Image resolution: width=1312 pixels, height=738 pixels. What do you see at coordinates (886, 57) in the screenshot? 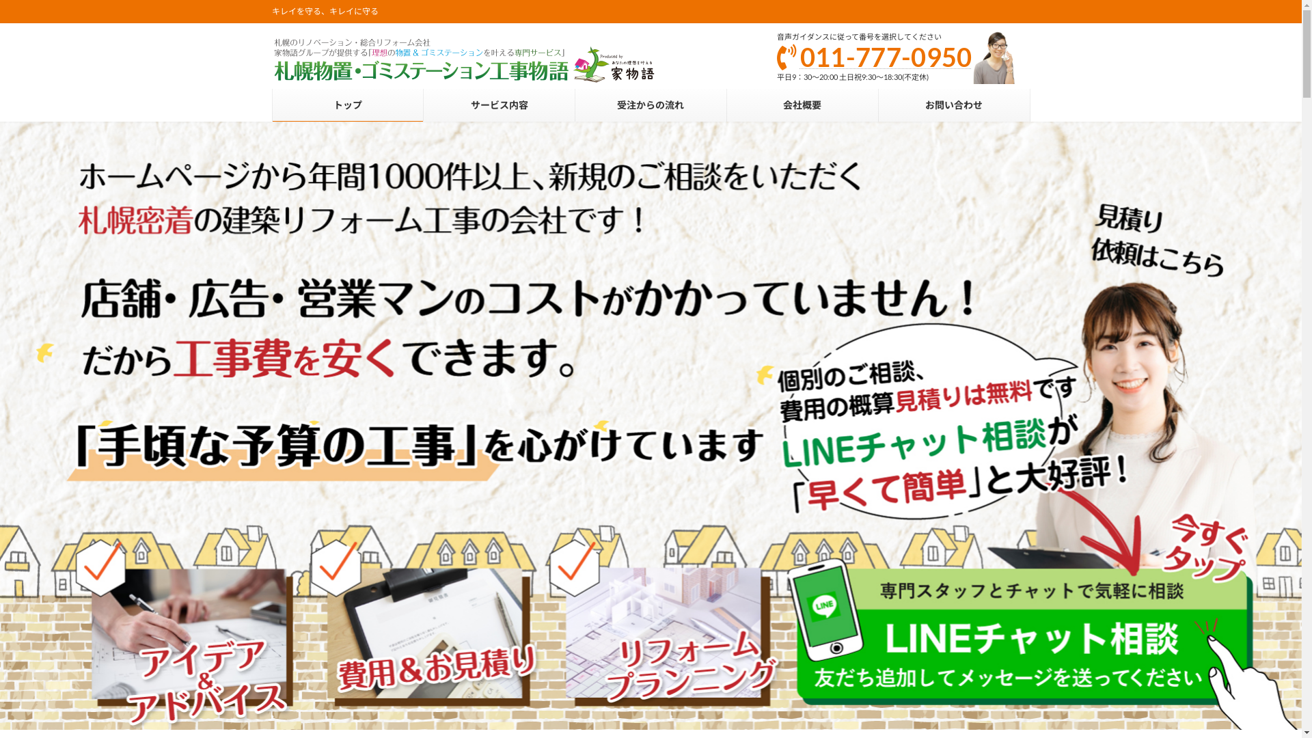
I see `011-777-0950` at bounding box center [886, 57].